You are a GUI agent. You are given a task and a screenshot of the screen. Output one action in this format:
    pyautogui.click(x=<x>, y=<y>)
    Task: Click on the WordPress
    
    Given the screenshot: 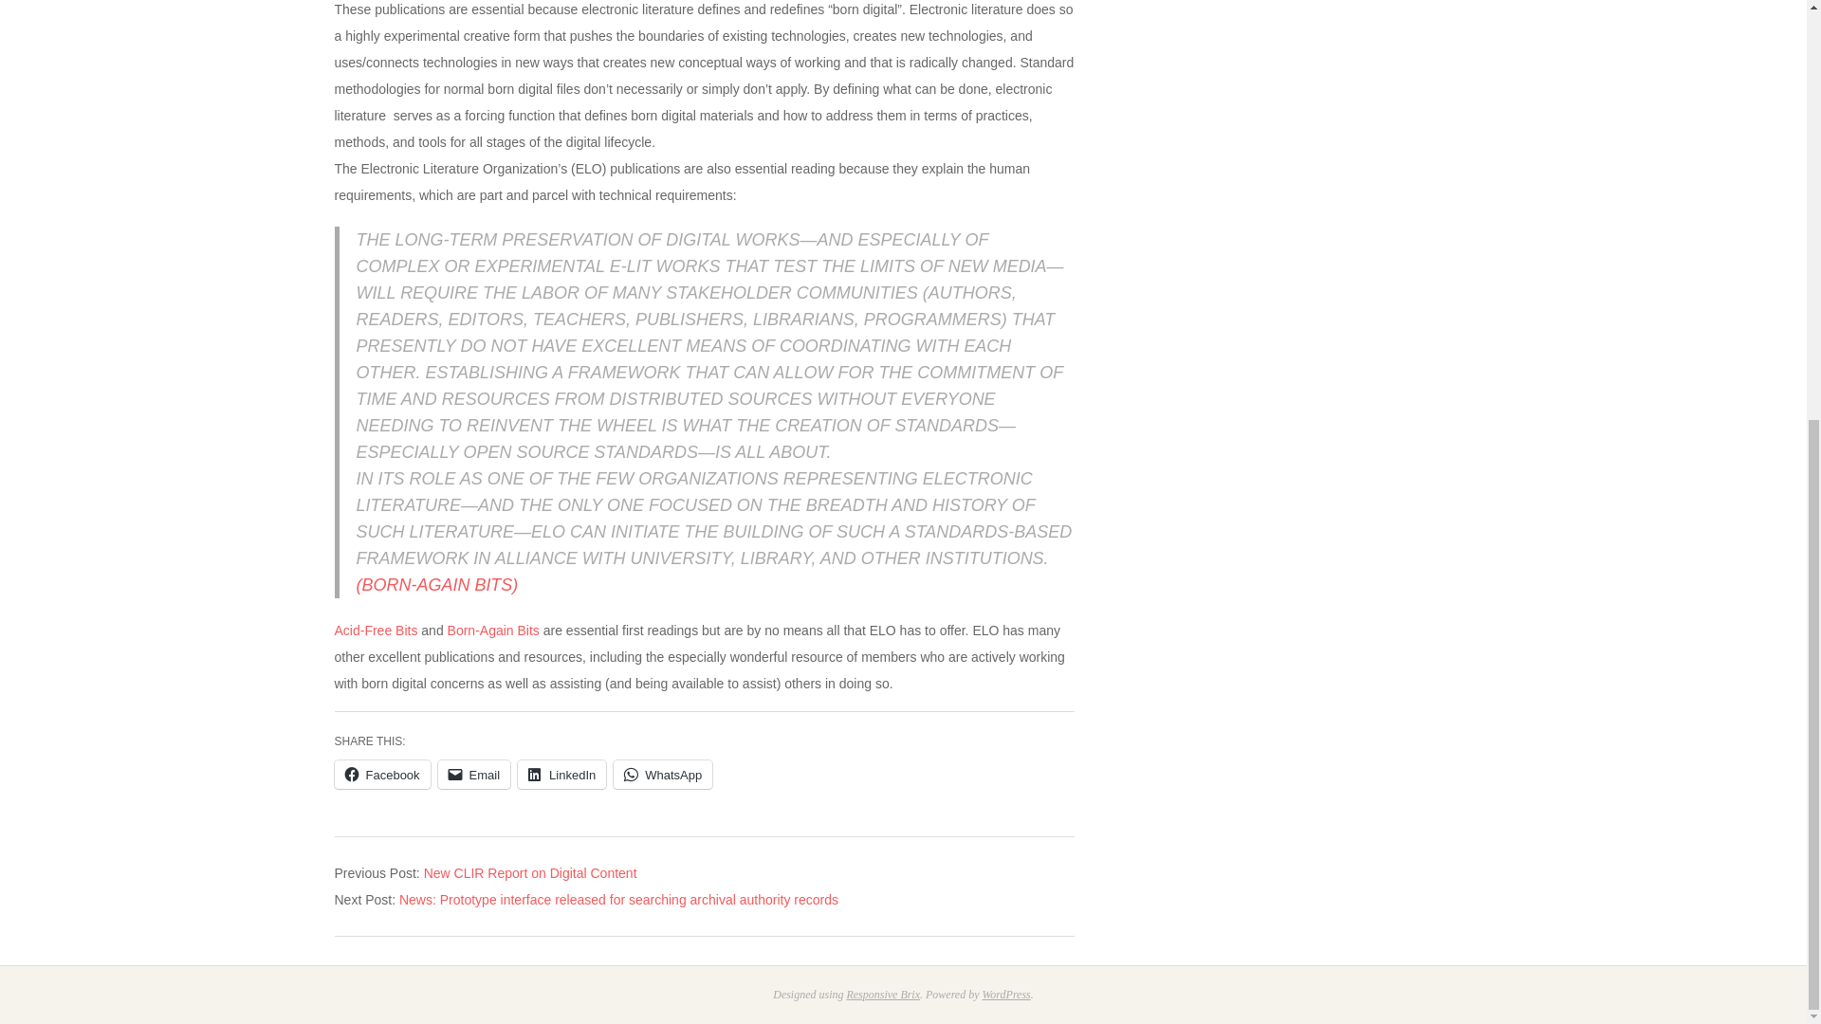 What is the action you would take?
    pyautogui.click(x=1005, y=995)
    